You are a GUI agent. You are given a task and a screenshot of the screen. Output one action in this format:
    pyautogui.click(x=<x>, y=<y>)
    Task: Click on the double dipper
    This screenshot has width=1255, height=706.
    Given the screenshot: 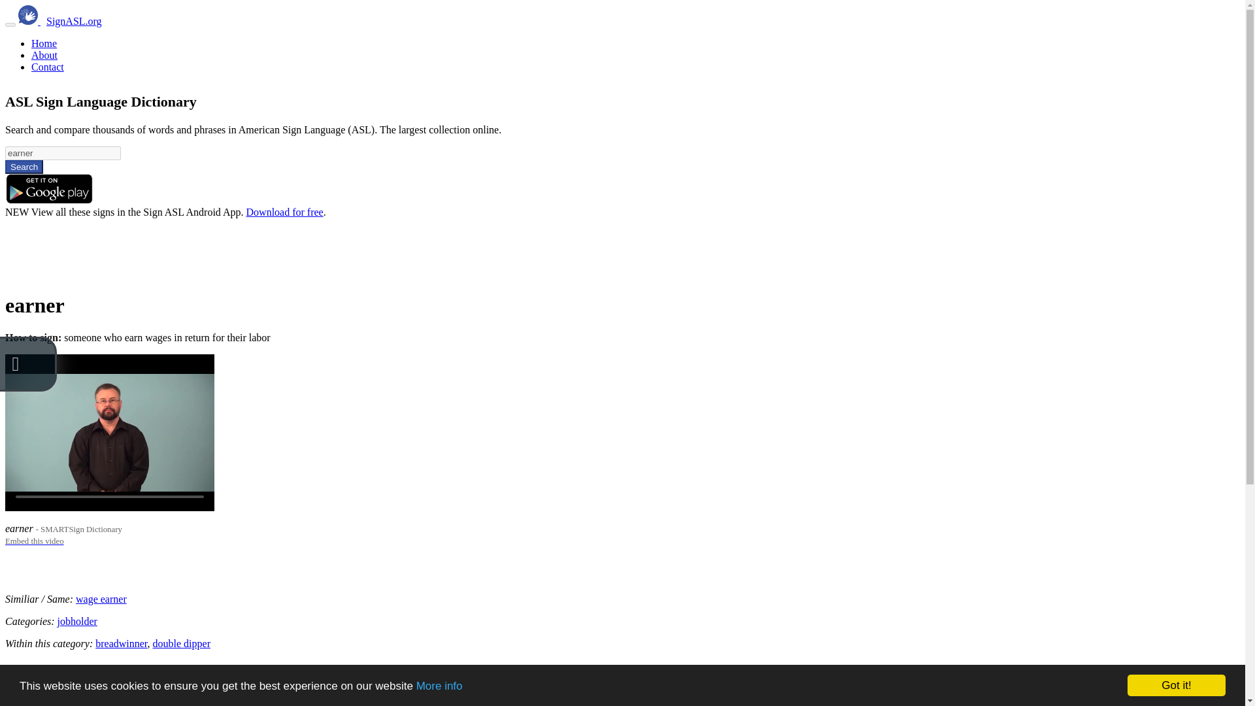 What is the action you would take?
    pyautogui.click(x=182, y=643)
    